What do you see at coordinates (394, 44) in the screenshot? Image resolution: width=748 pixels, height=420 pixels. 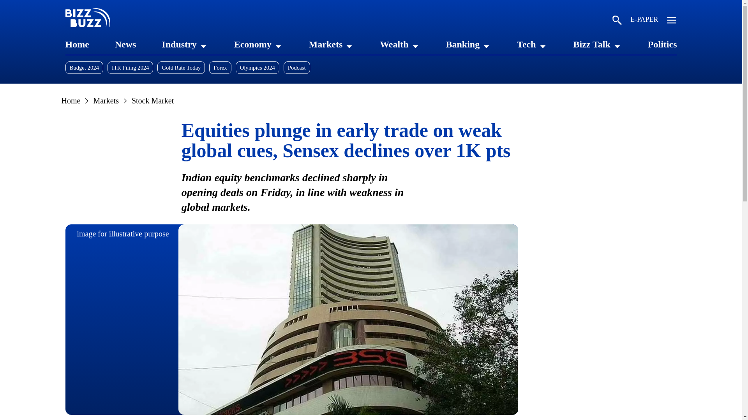 I see `Wealth` at bounding box center [394, 44].